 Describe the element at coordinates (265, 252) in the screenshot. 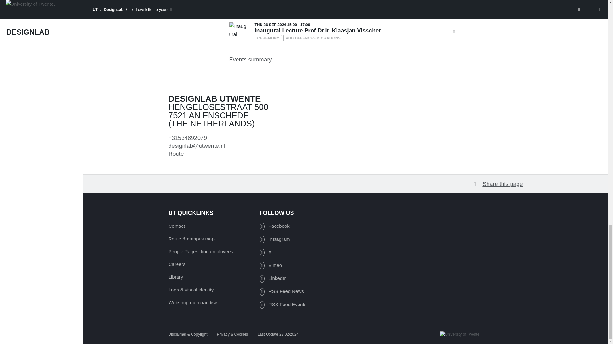

I see `X` at that location.